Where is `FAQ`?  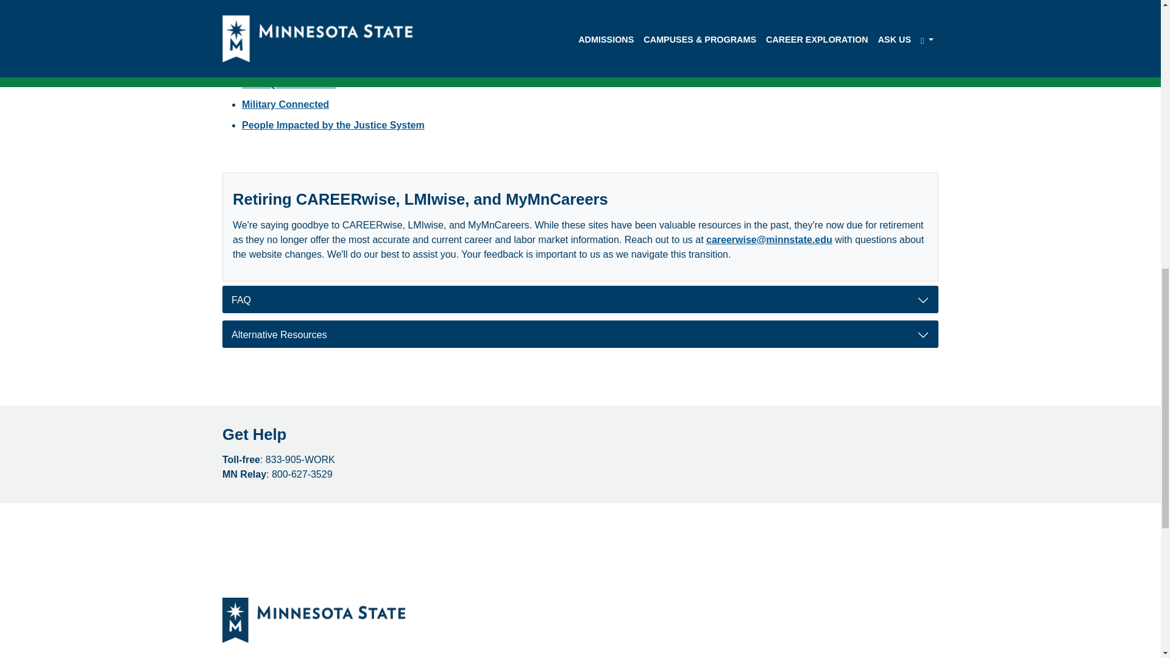
FAQ is located at coordinates (580, 299).